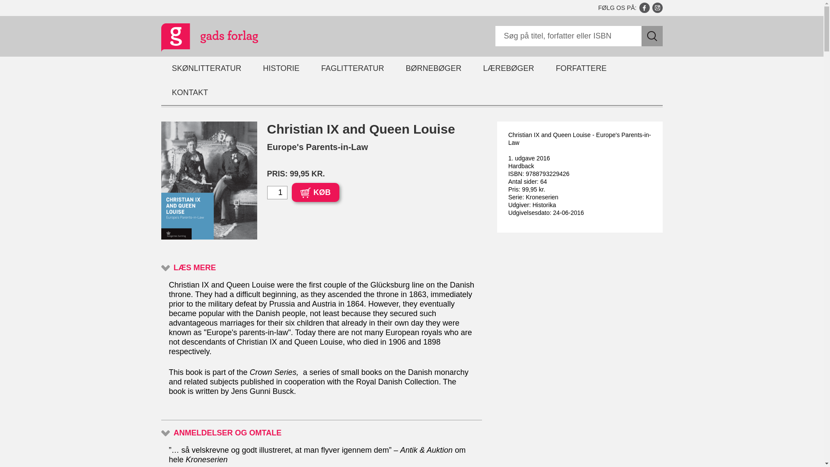 The image size is (830, 467). I want to click on 1, so click(277, 192).